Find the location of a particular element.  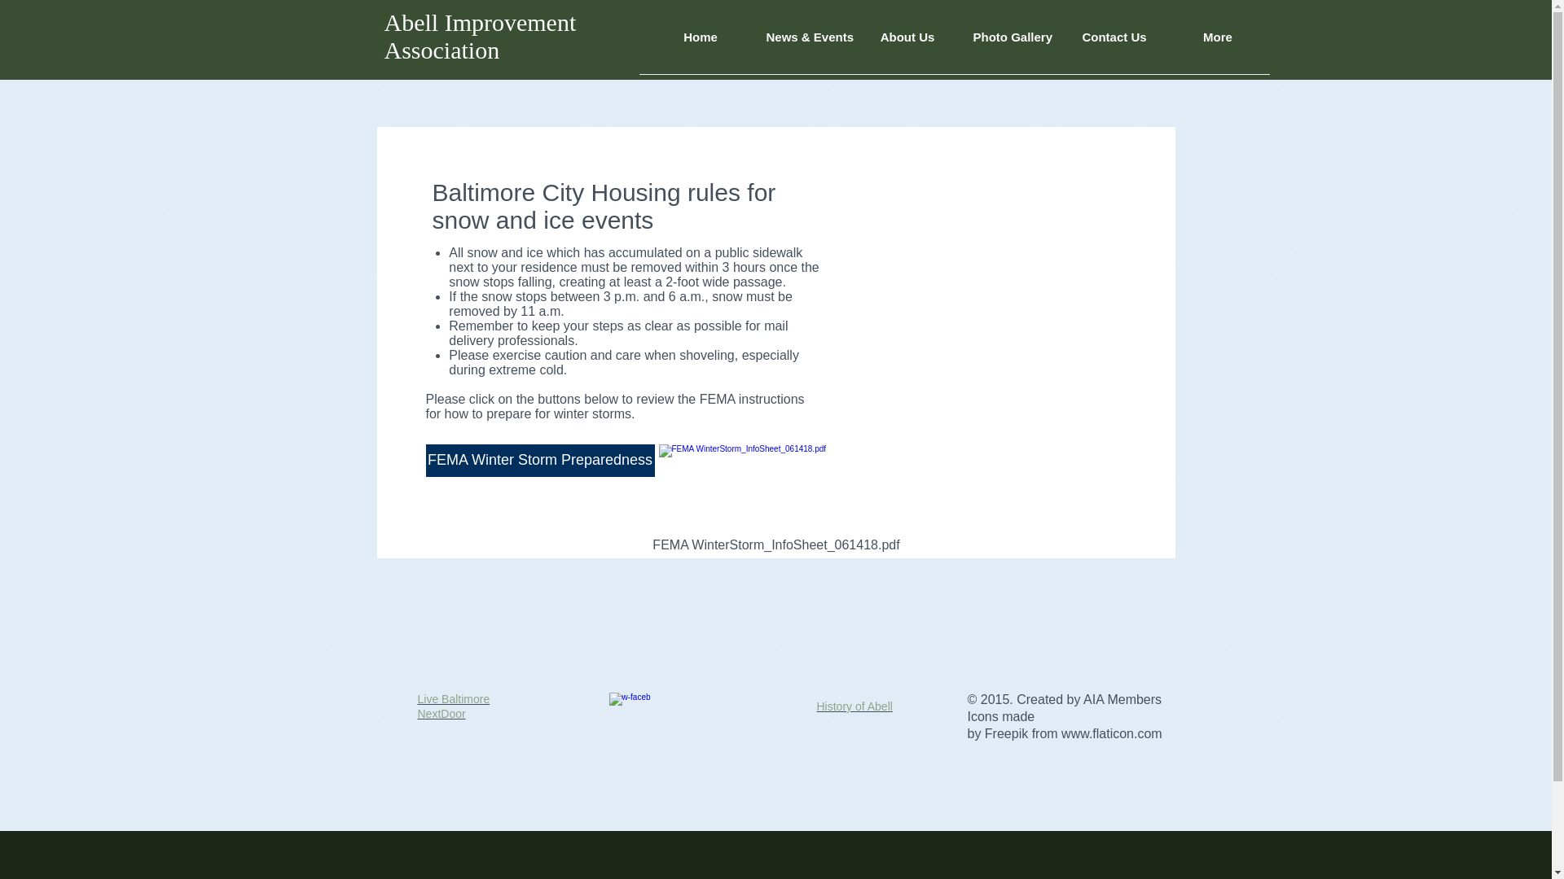

www.flaticon.com is located at coordinates (1111, 734).